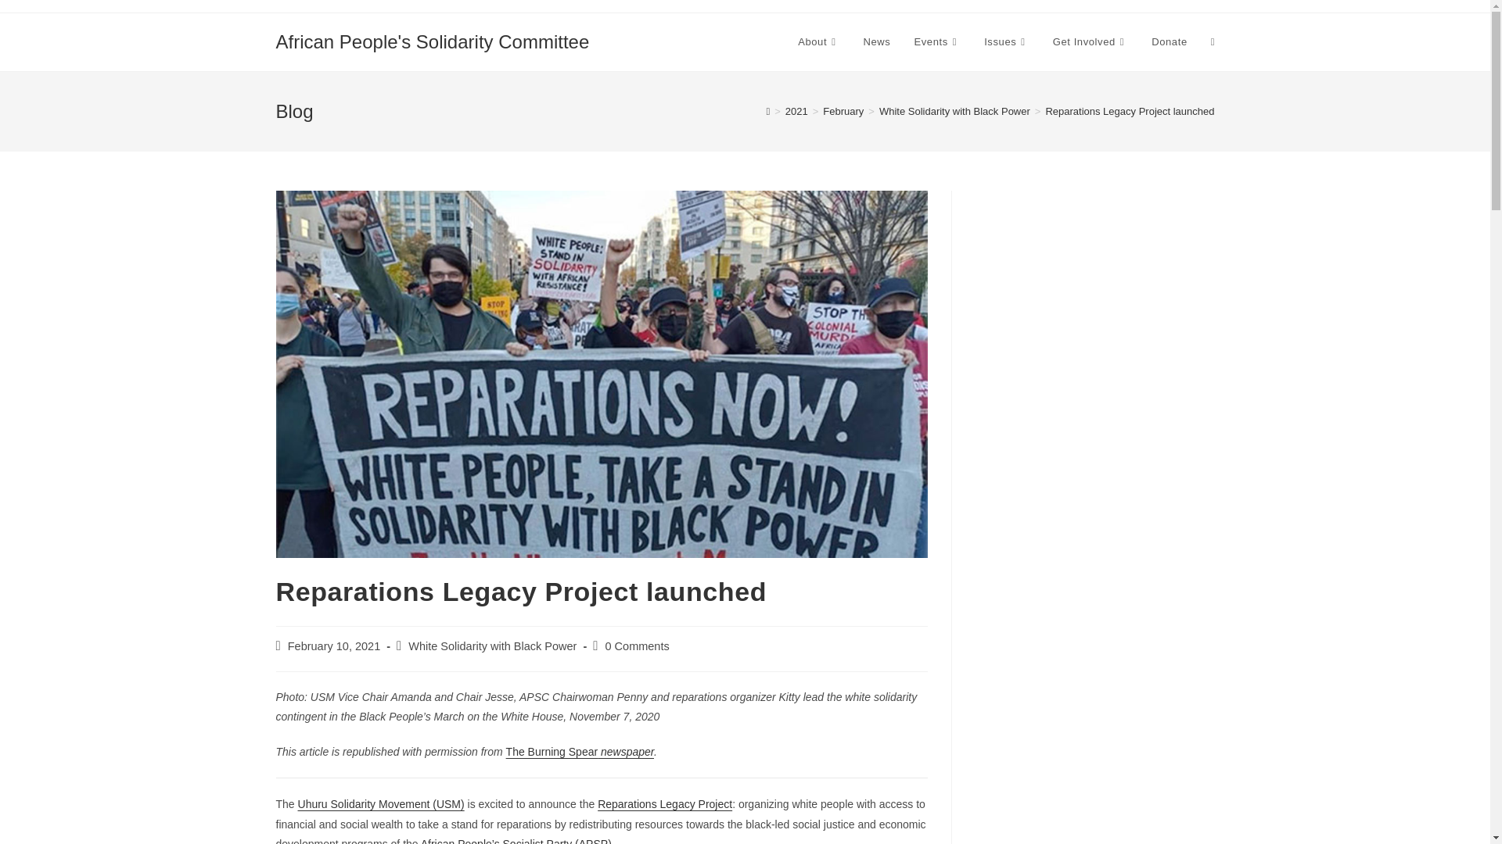 The width and height of the screenshot is (1502, 844). I want to click on Issues, so click(1006, 42).